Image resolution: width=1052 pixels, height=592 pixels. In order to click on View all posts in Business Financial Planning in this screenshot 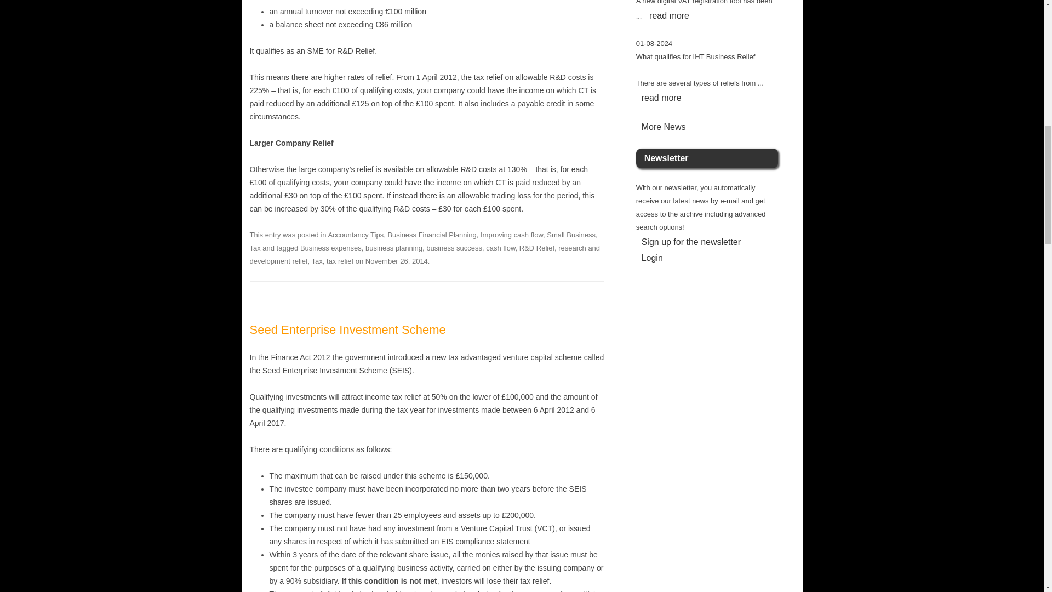, I will do `click(432, 235)`.